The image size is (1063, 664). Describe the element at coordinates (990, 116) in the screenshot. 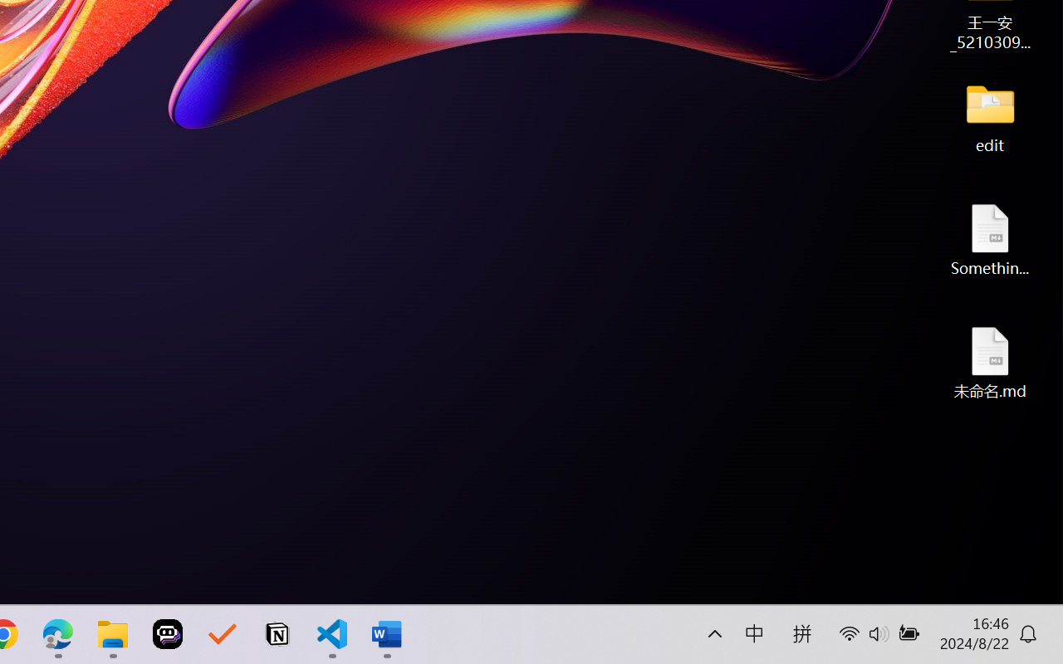

I see `edit` at that location.